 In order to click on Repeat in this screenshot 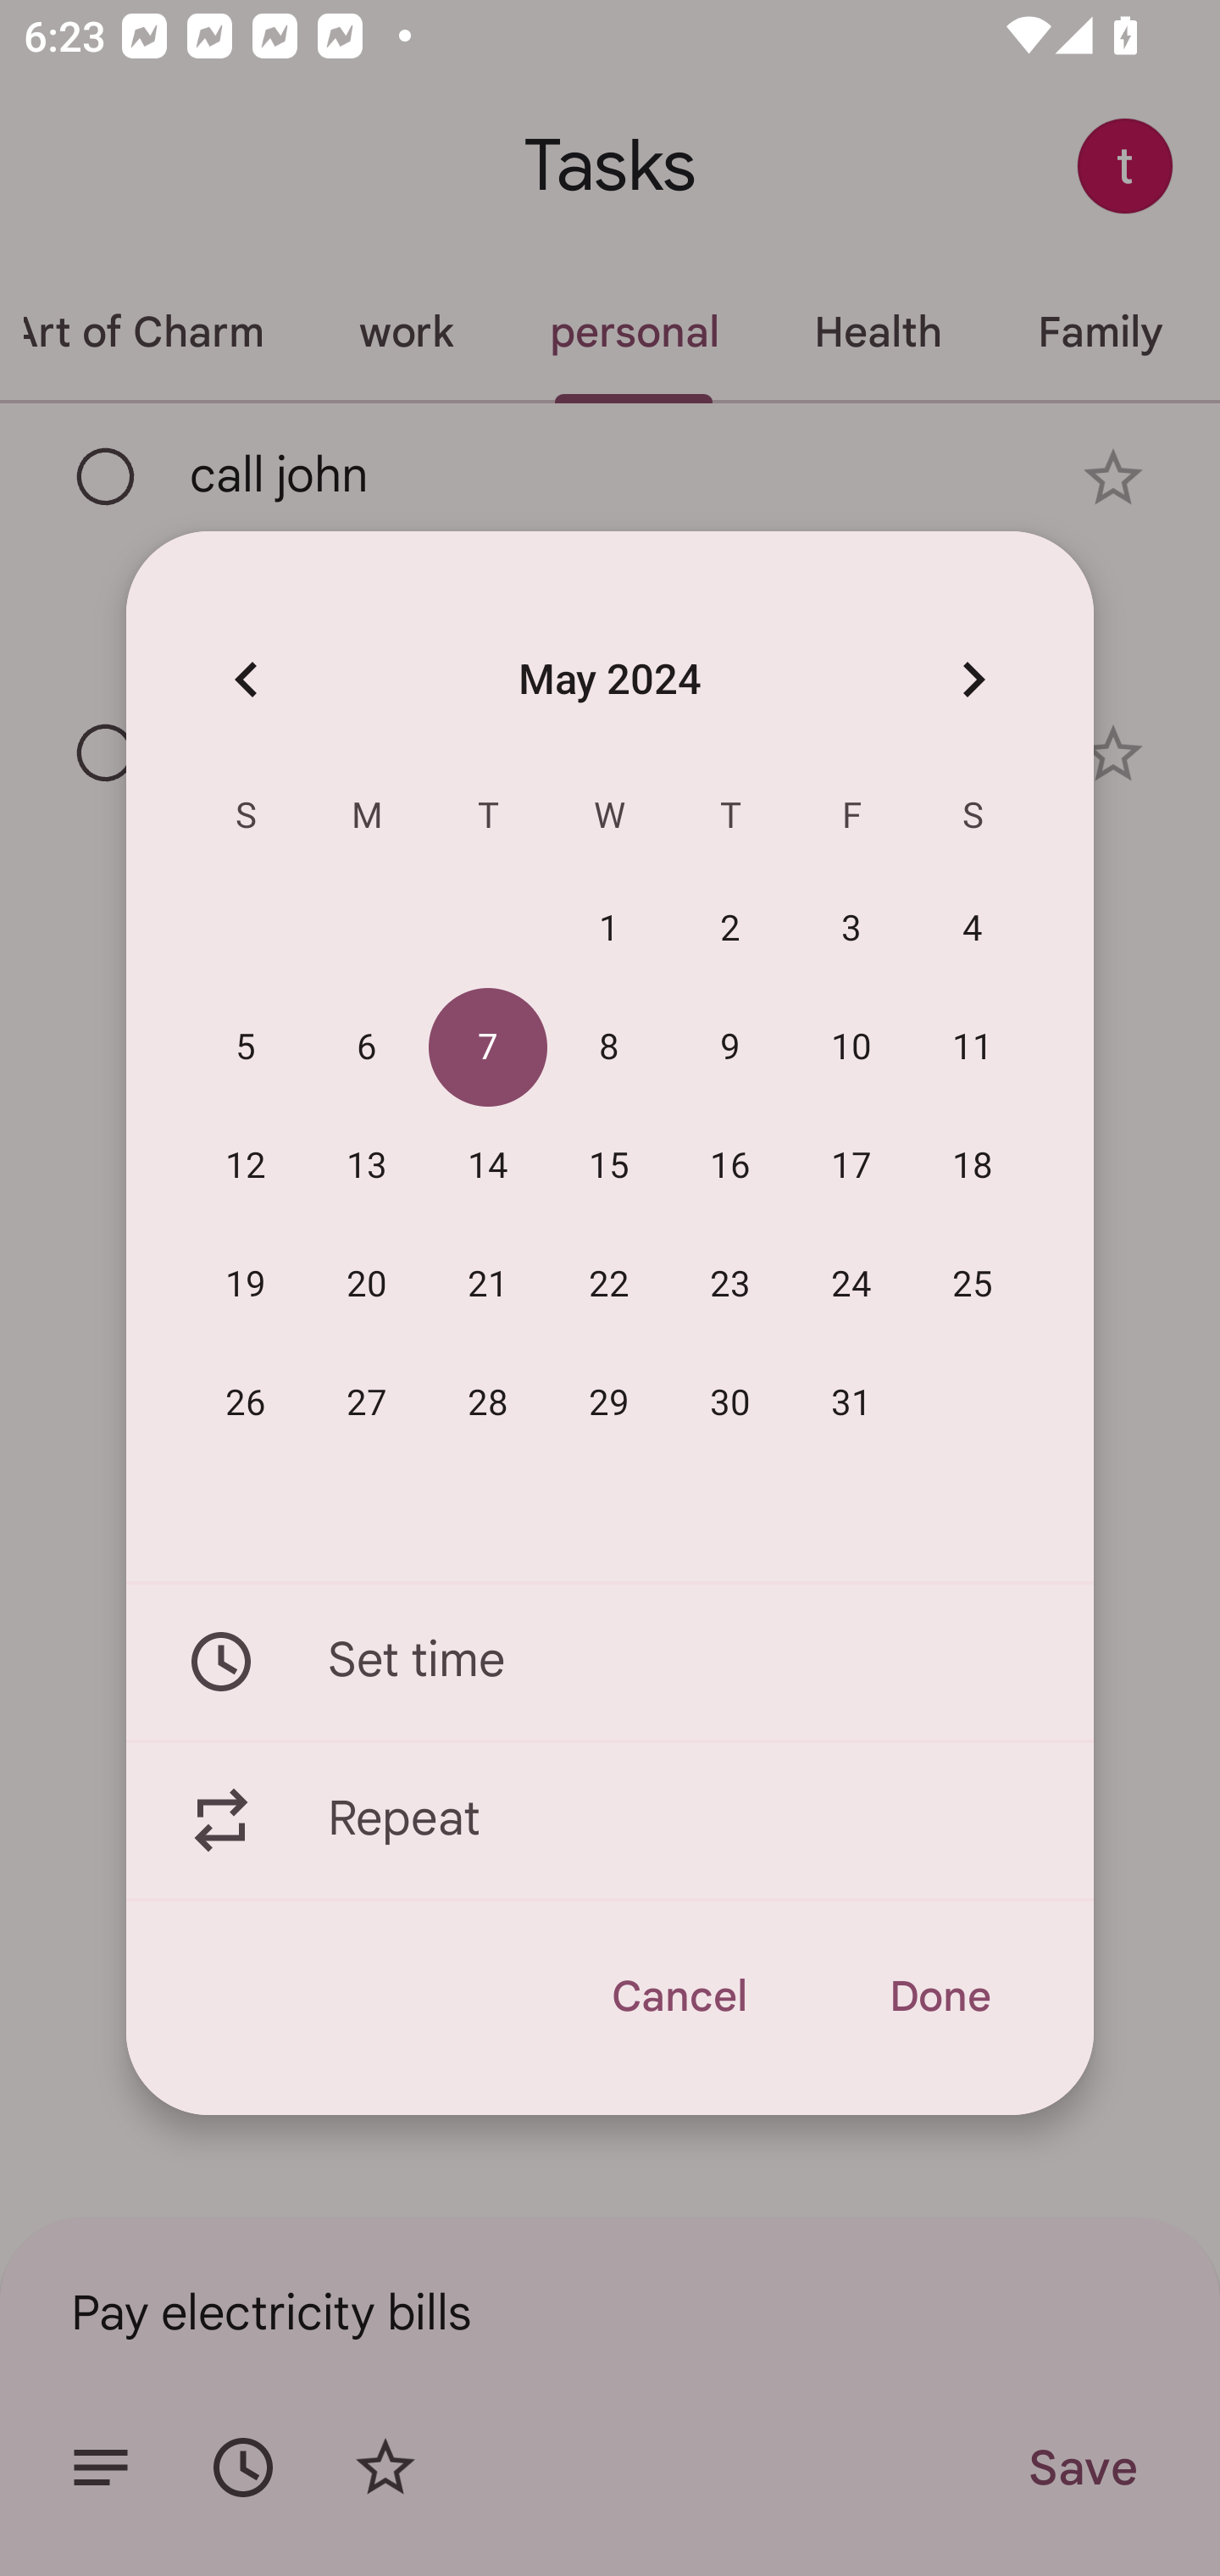, I will do `click(610, 1821)`.